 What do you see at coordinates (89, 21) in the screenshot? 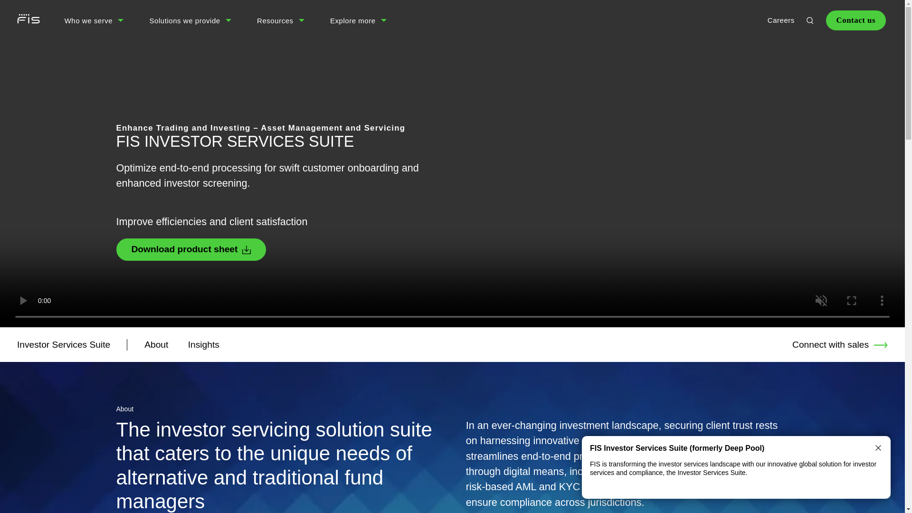
I see `Who we serve` at bounding box center [89, 21].